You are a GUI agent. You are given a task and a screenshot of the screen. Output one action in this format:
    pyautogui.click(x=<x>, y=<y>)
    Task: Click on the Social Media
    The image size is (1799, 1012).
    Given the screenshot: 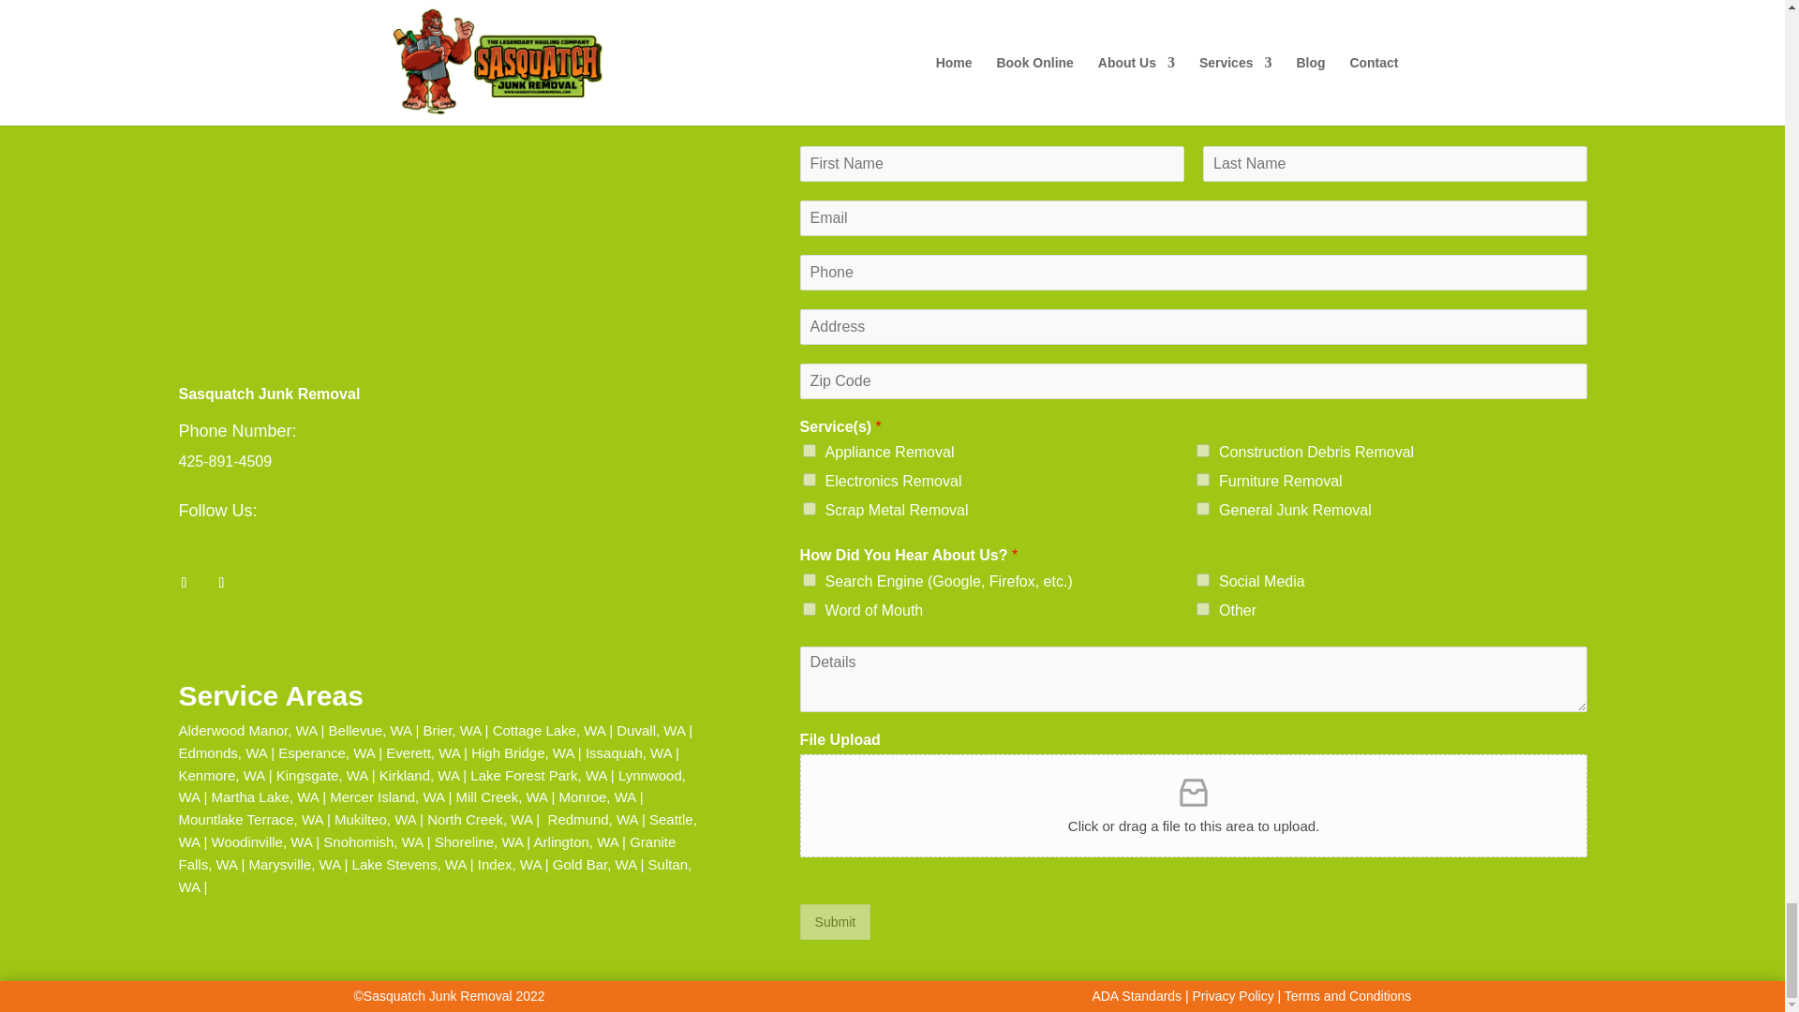 What is the action you would take?
    pyautogui.click(x=1202, y=580)
    